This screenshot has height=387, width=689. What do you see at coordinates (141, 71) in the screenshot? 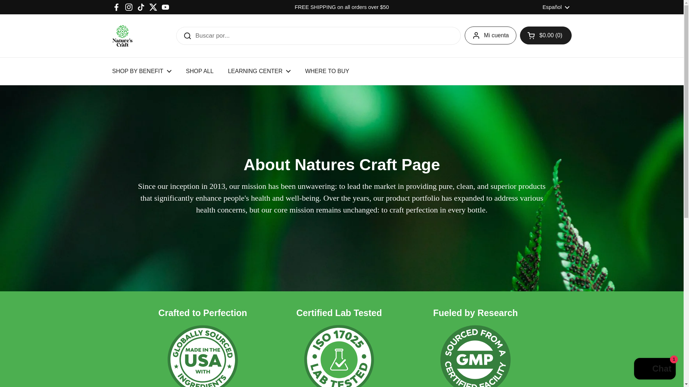
I see `SHOP BY BENEFIT` at bounding box center [141, 71].